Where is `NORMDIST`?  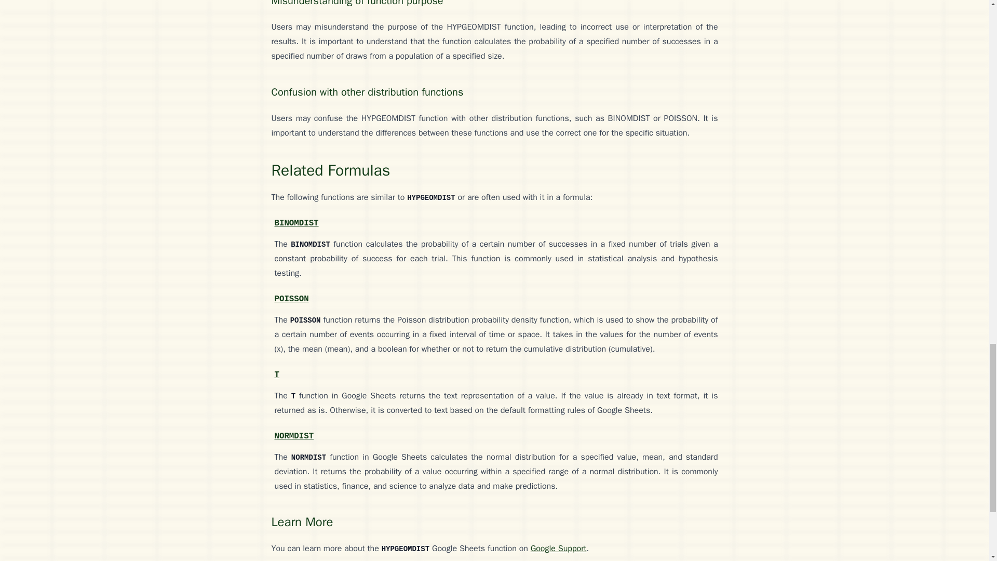
NORMDIST is located at coordinates (294, 435).